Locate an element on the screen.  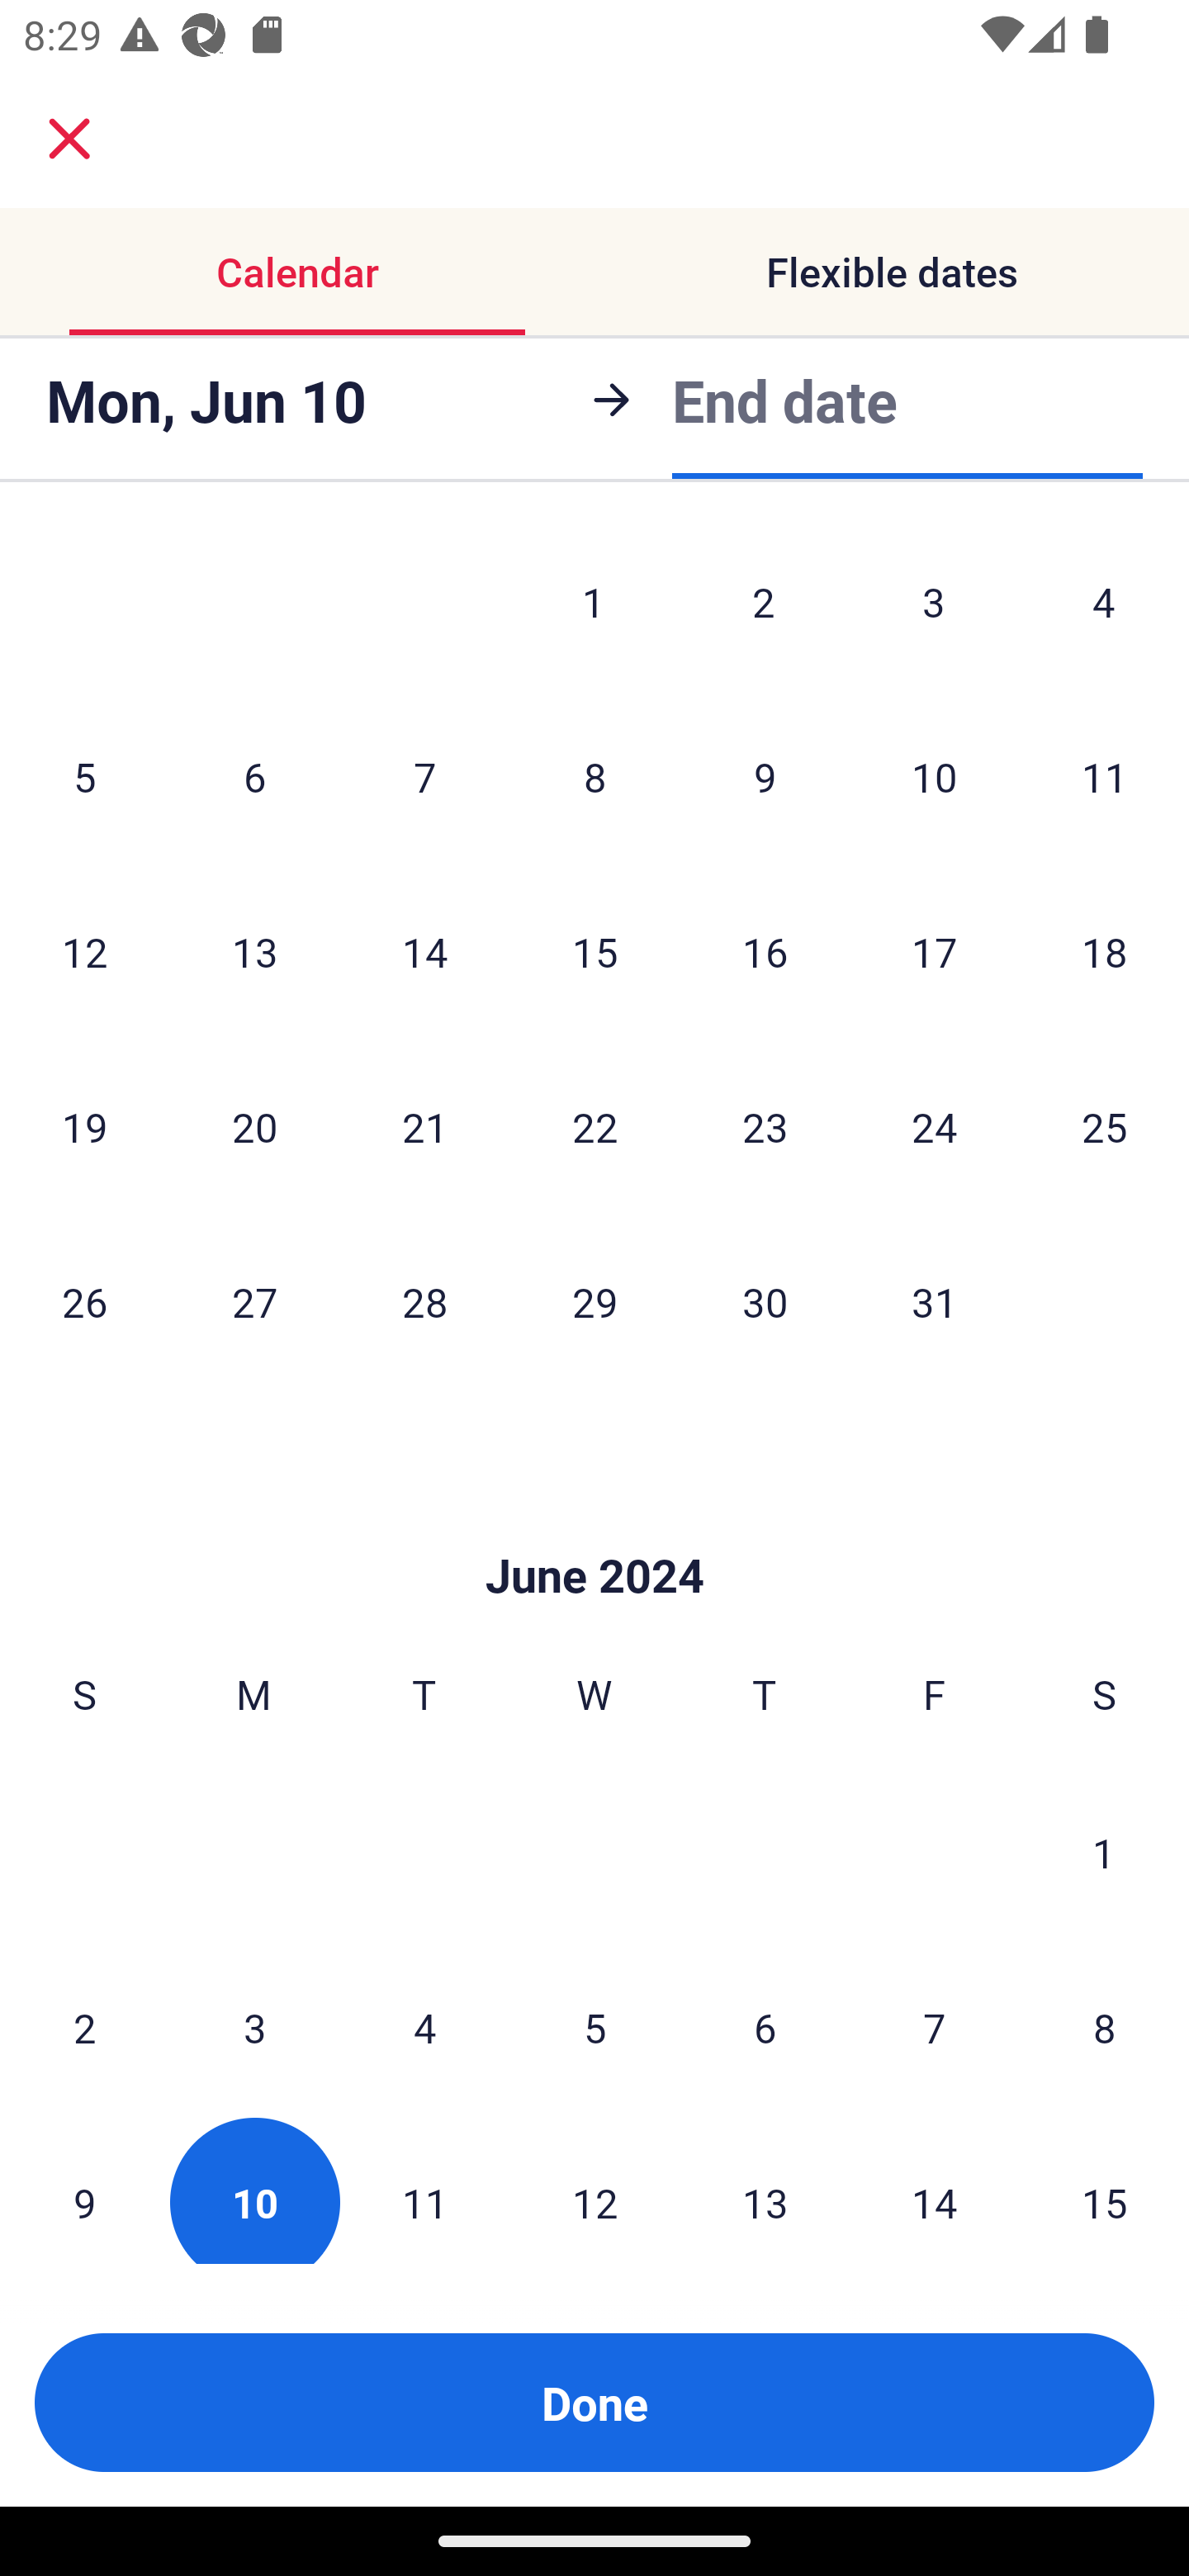
Done is located at coordinates (594, 2403).